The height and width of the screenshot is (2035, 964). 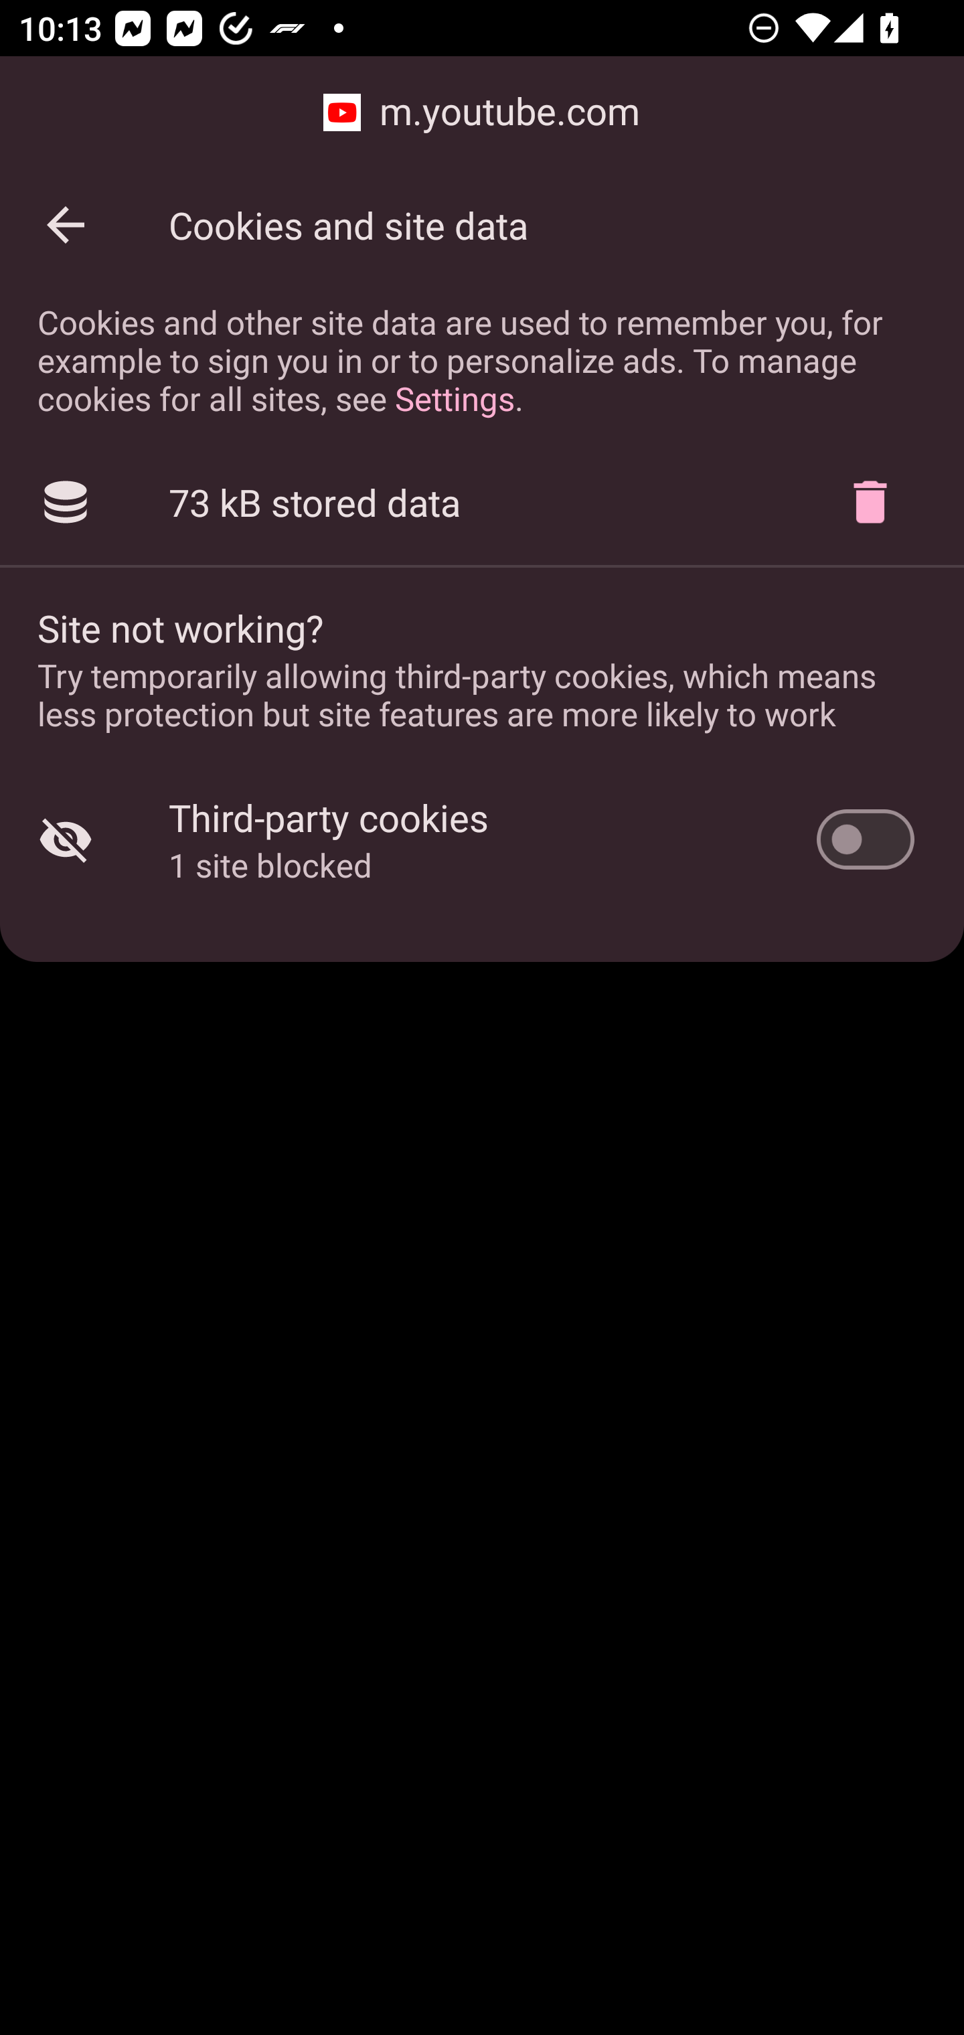 What do you see at coordinates (482, 839) in the screenshot?
I see `Third-party cookies 1 site blocked` at bounding box center [482, 839].